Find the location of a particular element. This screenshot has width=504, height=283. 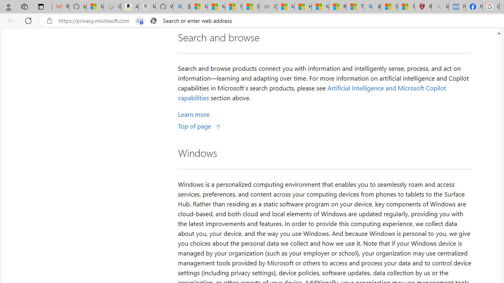

12 Popular Science Lies that Must be Corrected is located at coordinates (406, 7).